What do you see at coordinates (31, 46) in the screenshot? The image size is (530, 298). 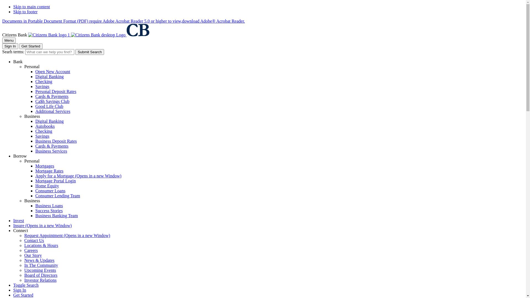 I see `Get Started` at bounding box center [31, 46].